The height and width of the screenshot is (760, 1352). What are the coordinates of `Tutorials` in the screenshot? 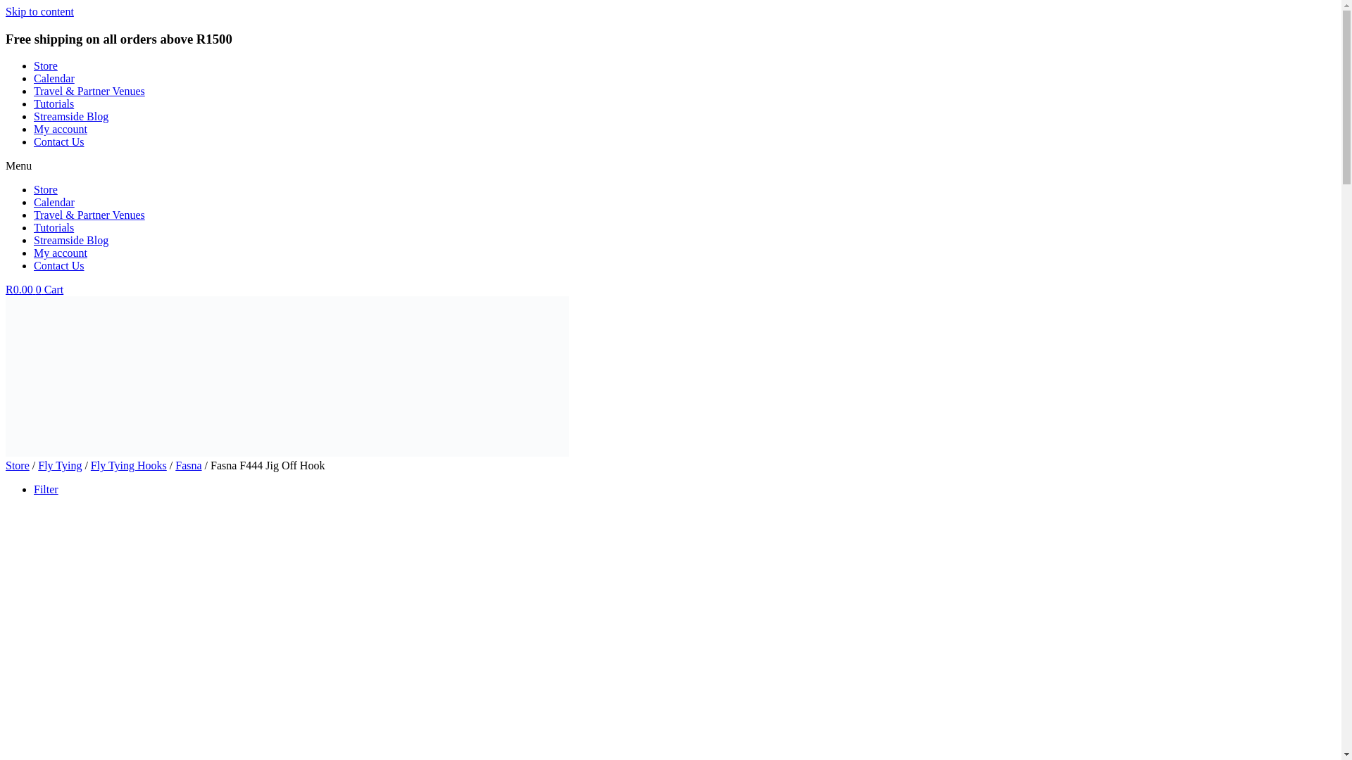 It's located at (54, 103).